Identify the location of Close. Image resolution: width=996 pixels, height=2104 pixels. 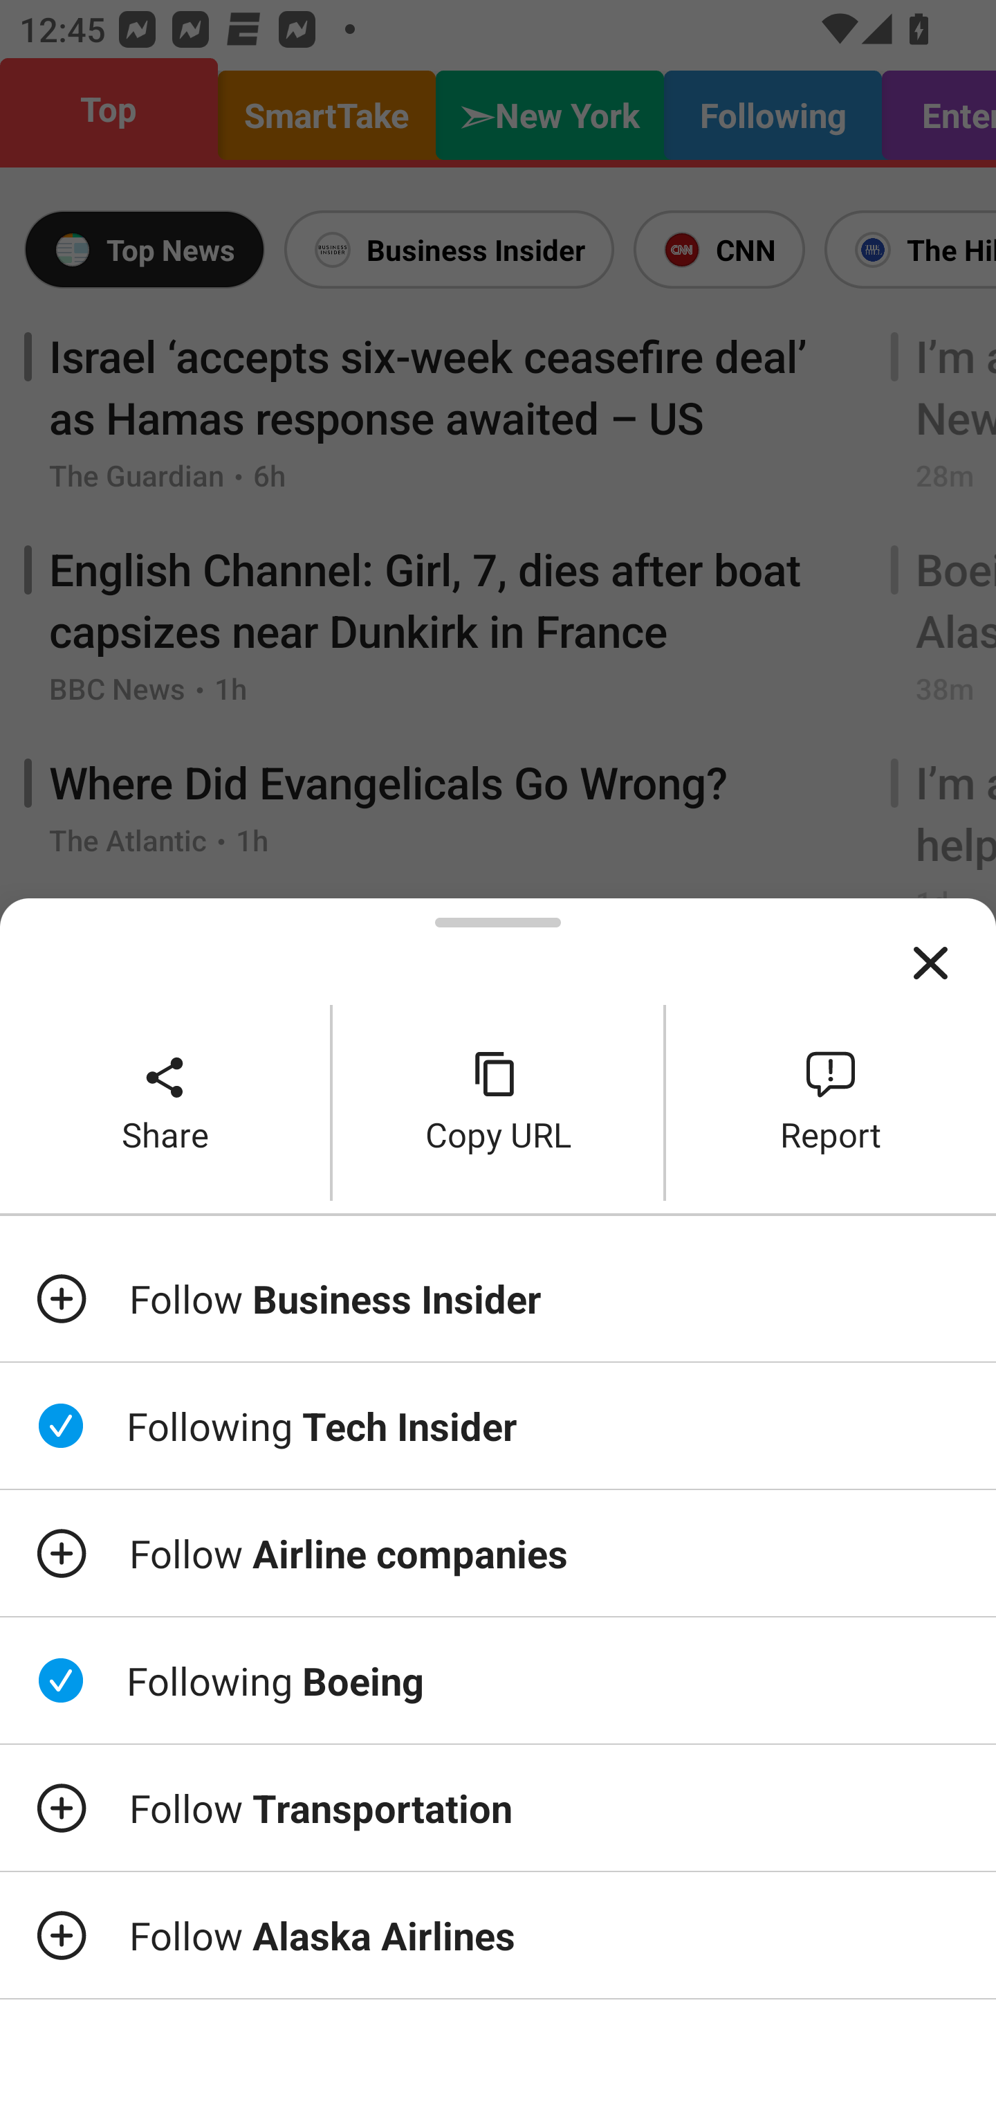
(930, 963).